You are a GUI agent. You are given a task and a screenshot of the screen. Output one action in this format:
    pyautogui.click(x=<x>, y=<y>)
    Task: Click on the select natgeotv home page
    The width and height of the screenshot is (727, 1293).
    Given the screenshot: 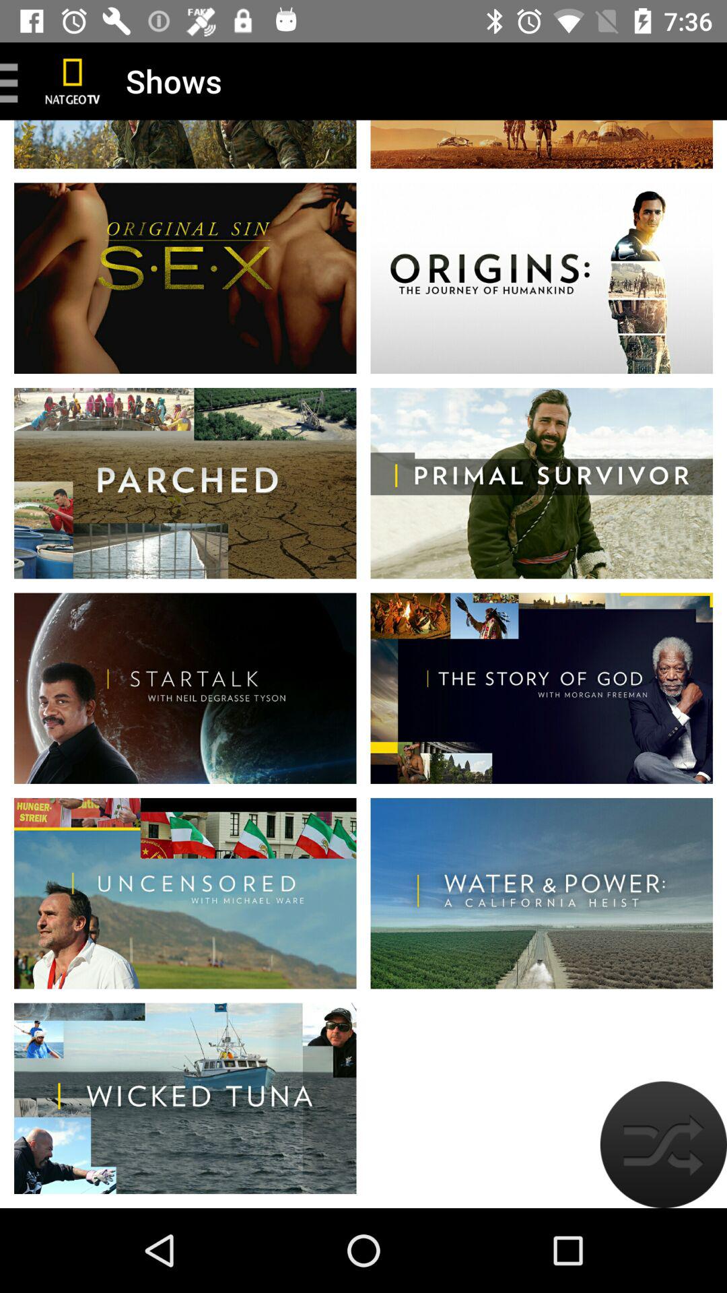 What is the action you would take?
    pyautogui.click(x=73, y=81)
    